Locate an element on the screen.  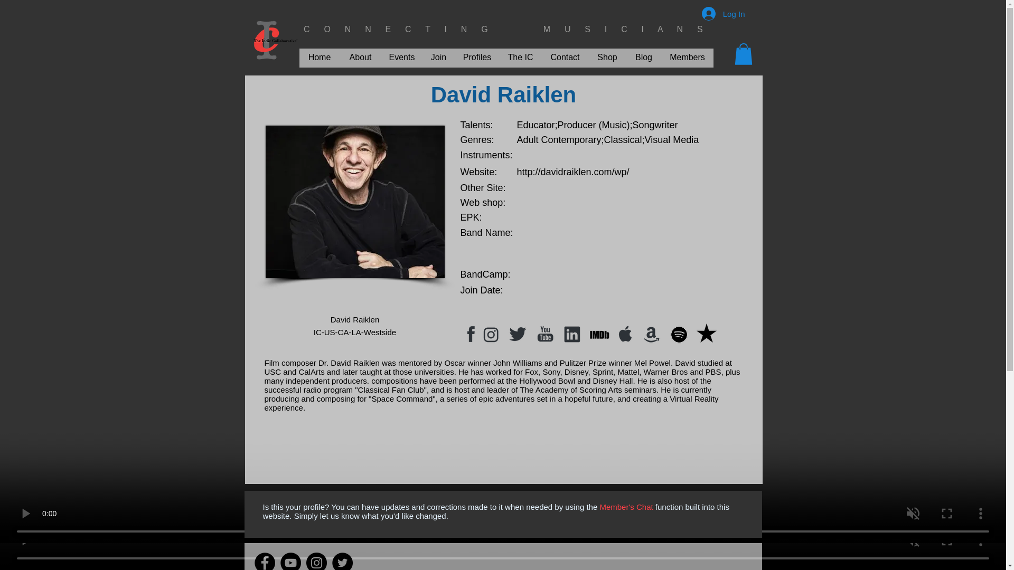
Join is located at coordinates (439, 57).